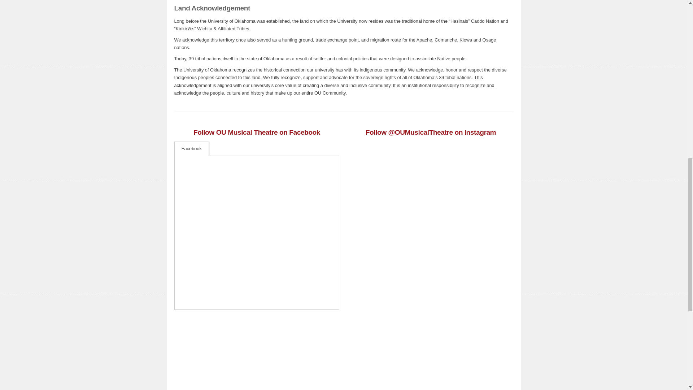 Image resolution: width=693 pixels, height=390 pixels. I want to click on Follow OU Musical Theatre on Facebook, so click(257, 132).